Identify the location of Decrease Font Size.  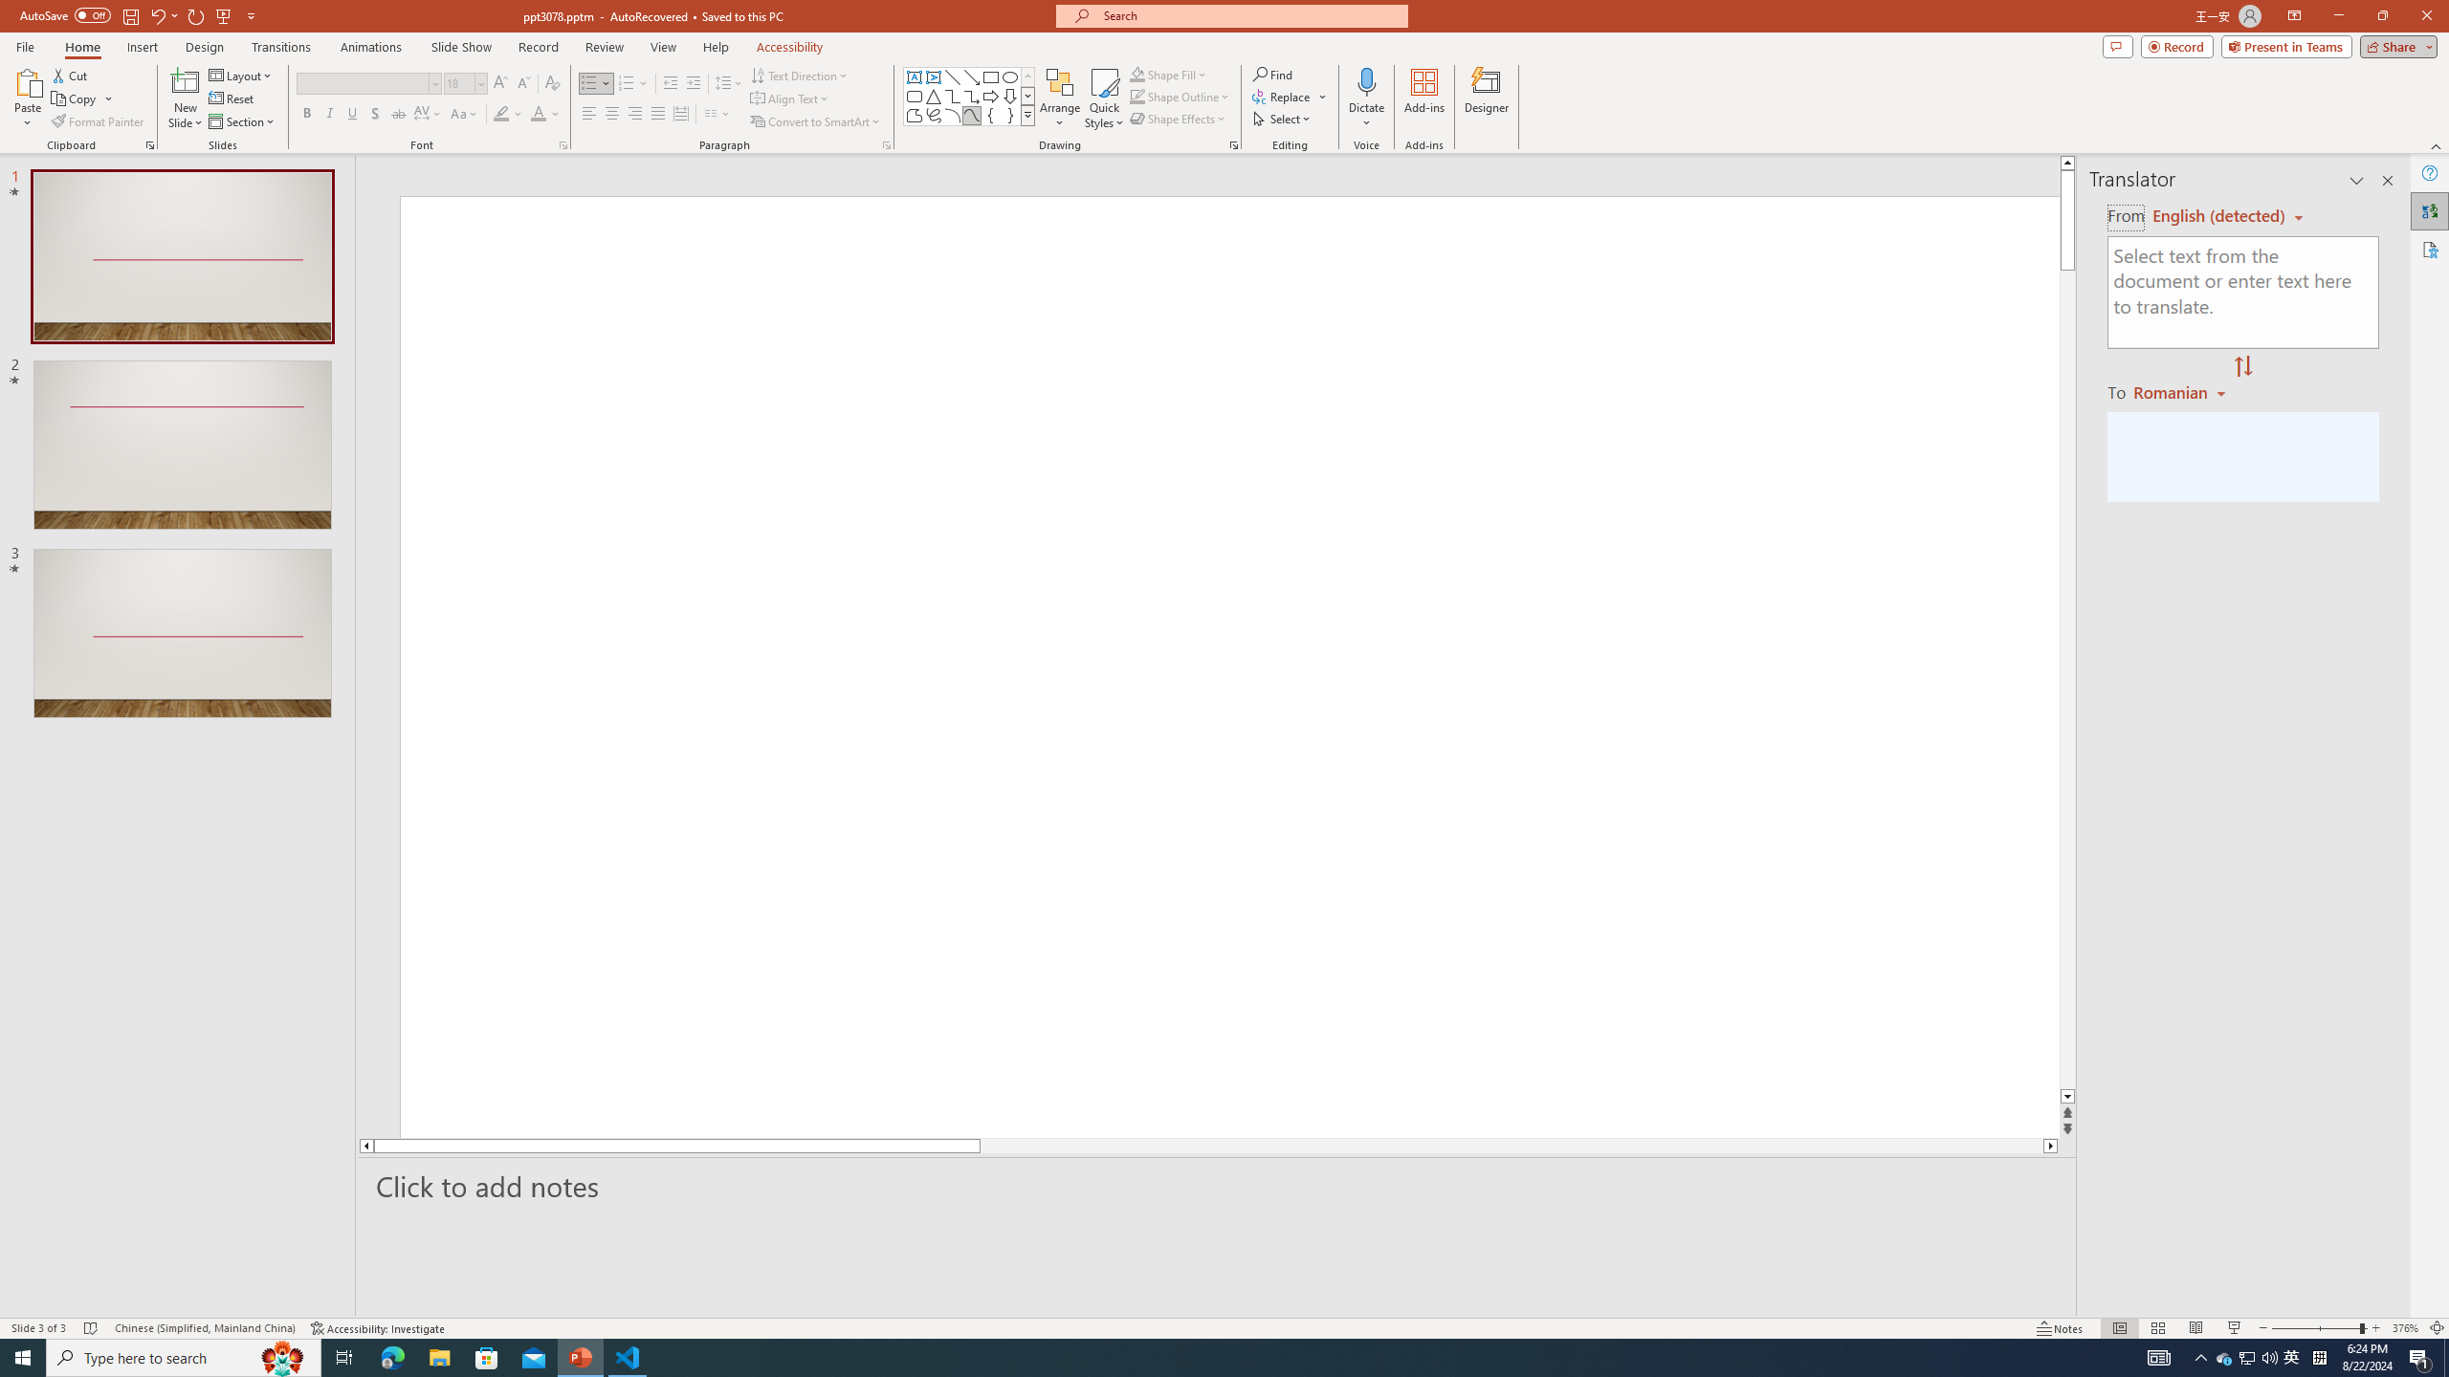
(522, 84).